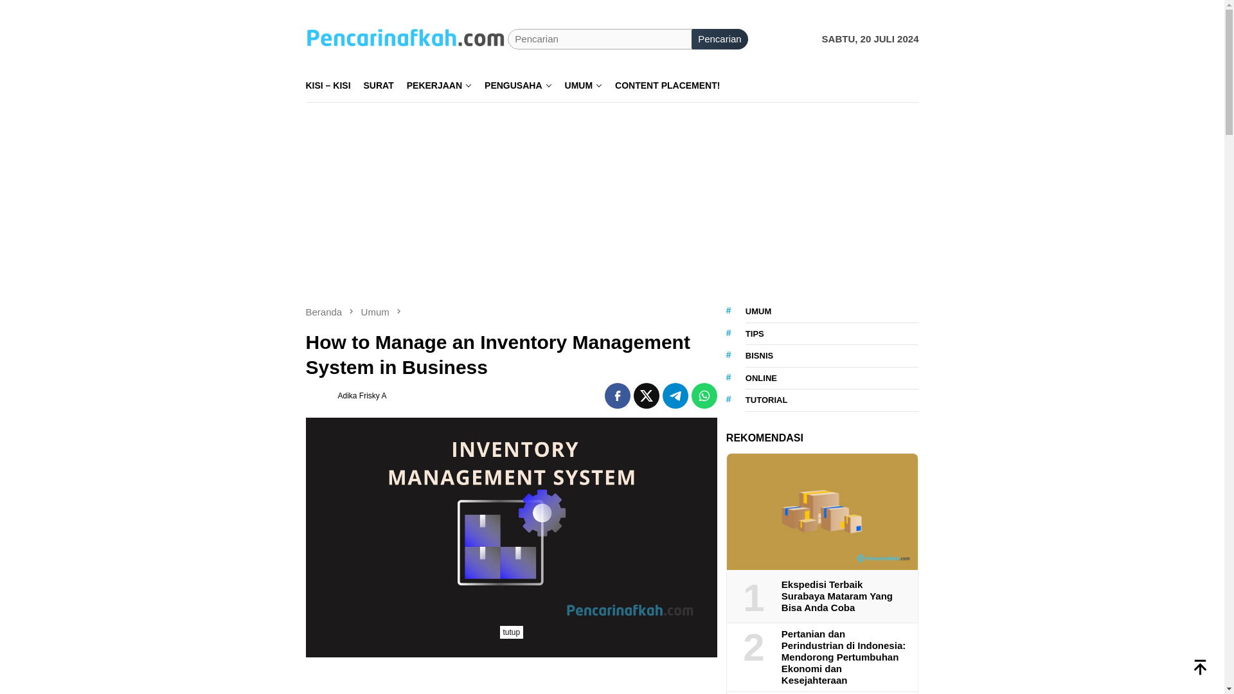 Image resolution: width=1234 pixels, height=694 pixels. Describe the element at coordinates (647, 396) in the screenshot. I see `Tweet ini` at that location.